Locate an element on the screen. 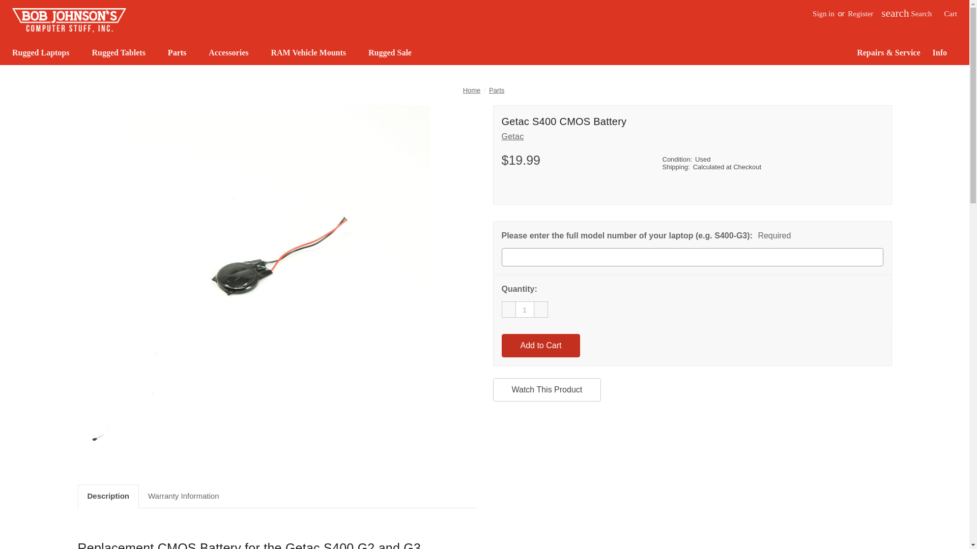 The height and width of the screenshot is (549, 977). Refurbished Panasonic Toughbooks is located at coordinates (586, 79).